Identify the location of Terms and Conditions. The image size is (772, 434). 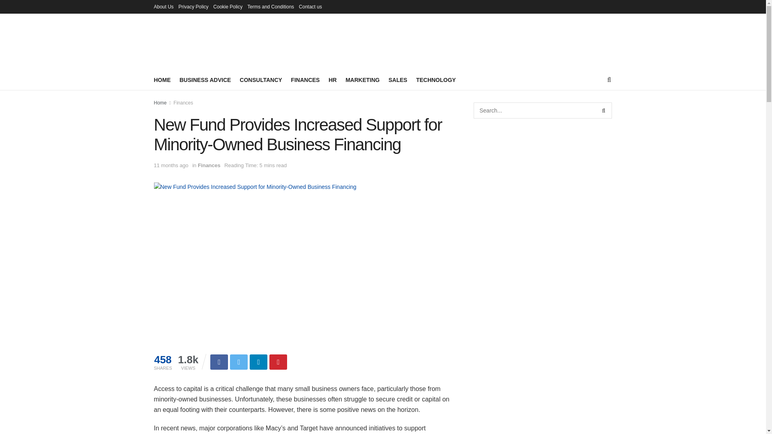
(270, 6).